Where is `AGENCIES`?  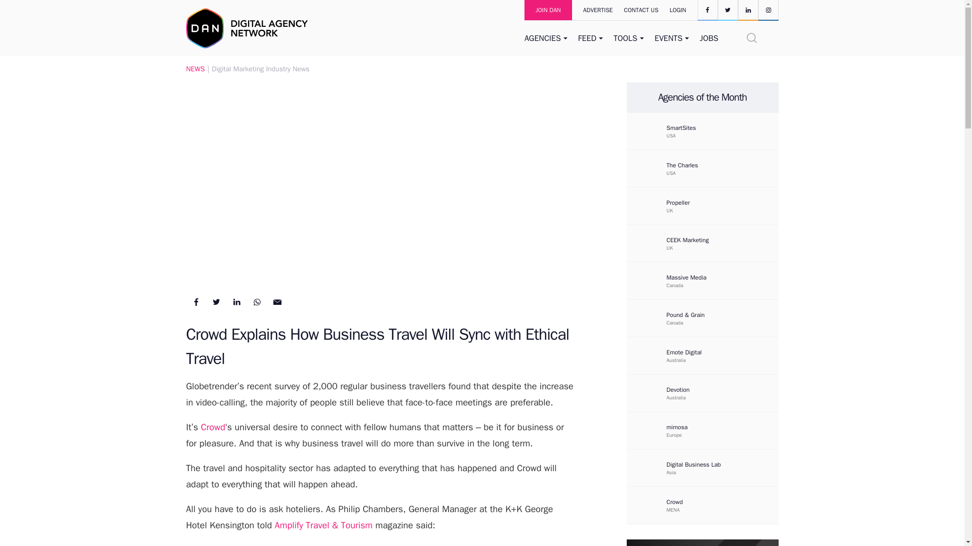 AGENCIES is located at coordinates (547, 38).